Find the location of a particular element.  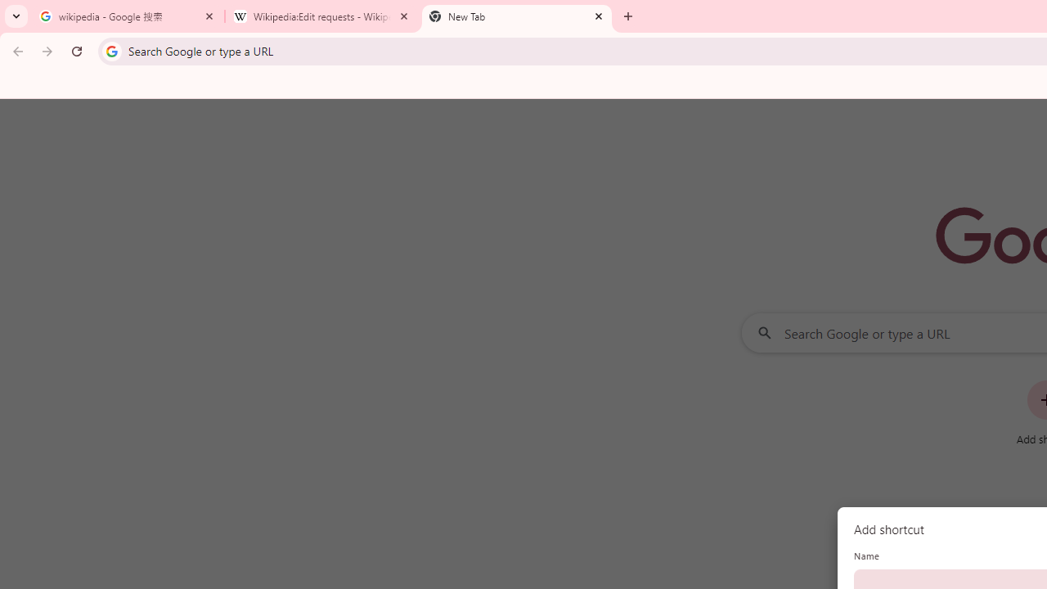

New Tab is located at coordinates (517, 16).